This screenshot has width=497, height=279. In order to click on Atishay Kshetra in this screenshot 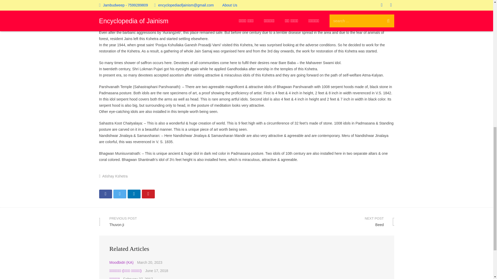, I will do `click(105, 194)`.